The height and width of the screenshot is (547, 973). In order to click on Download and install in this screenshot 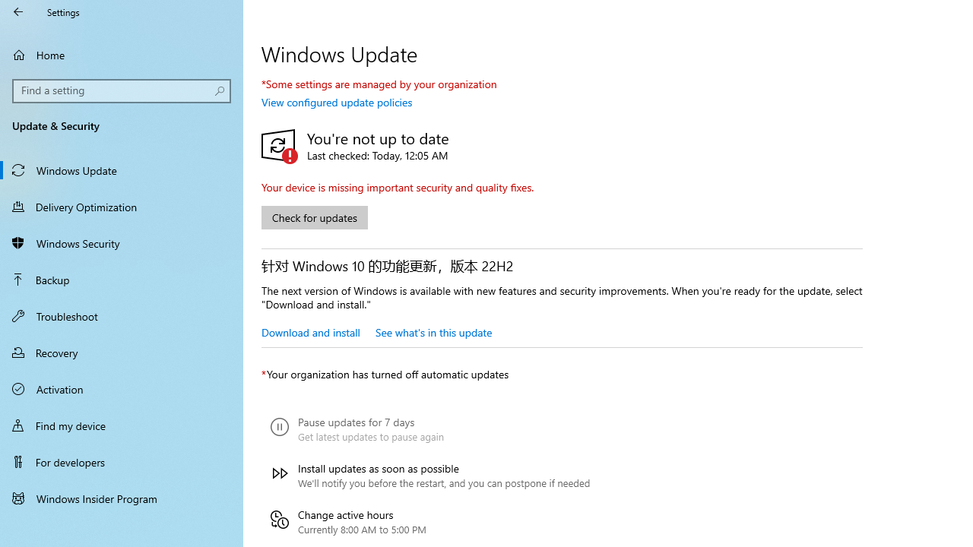, I will do `click(310, 332)`.